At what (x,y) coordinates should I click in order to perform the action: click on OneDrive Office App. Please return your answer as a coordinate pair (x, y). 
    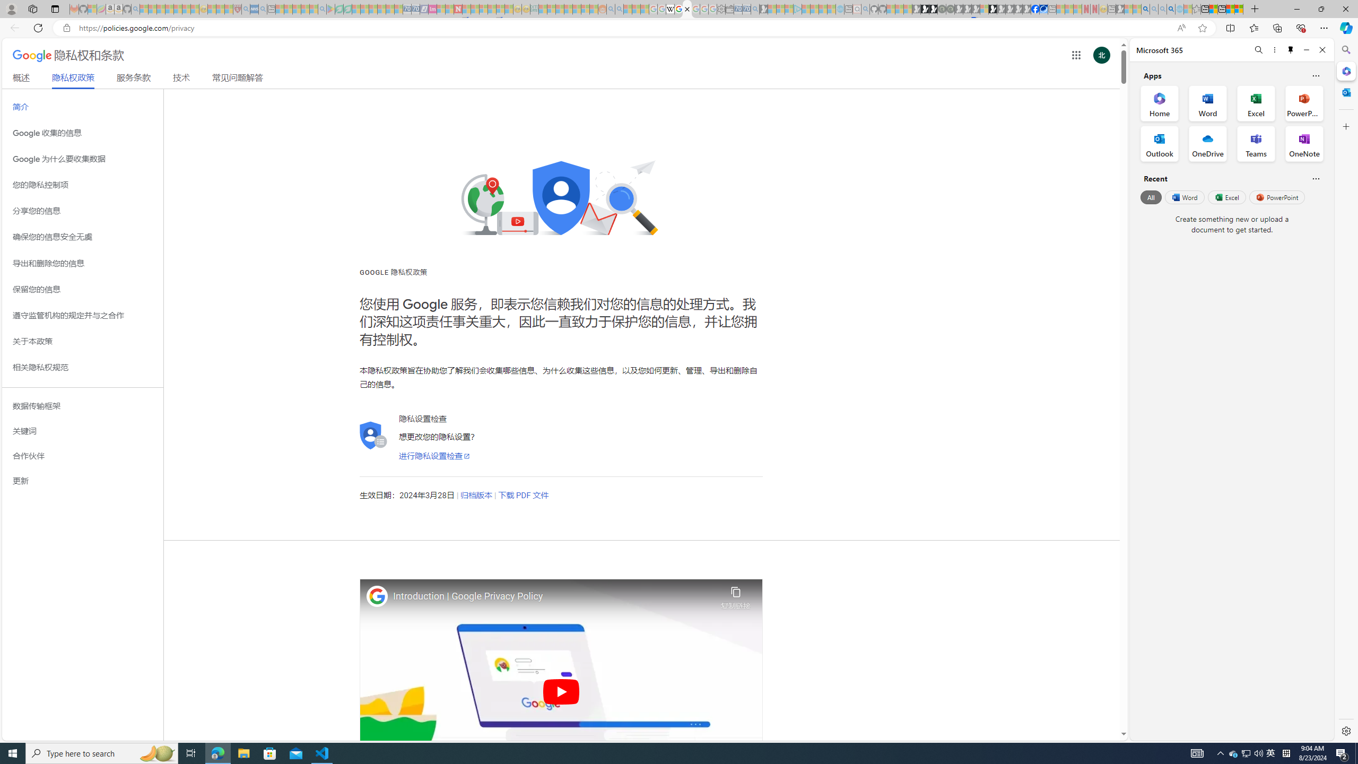
    Looking at the image, I should click on (1208, 144).